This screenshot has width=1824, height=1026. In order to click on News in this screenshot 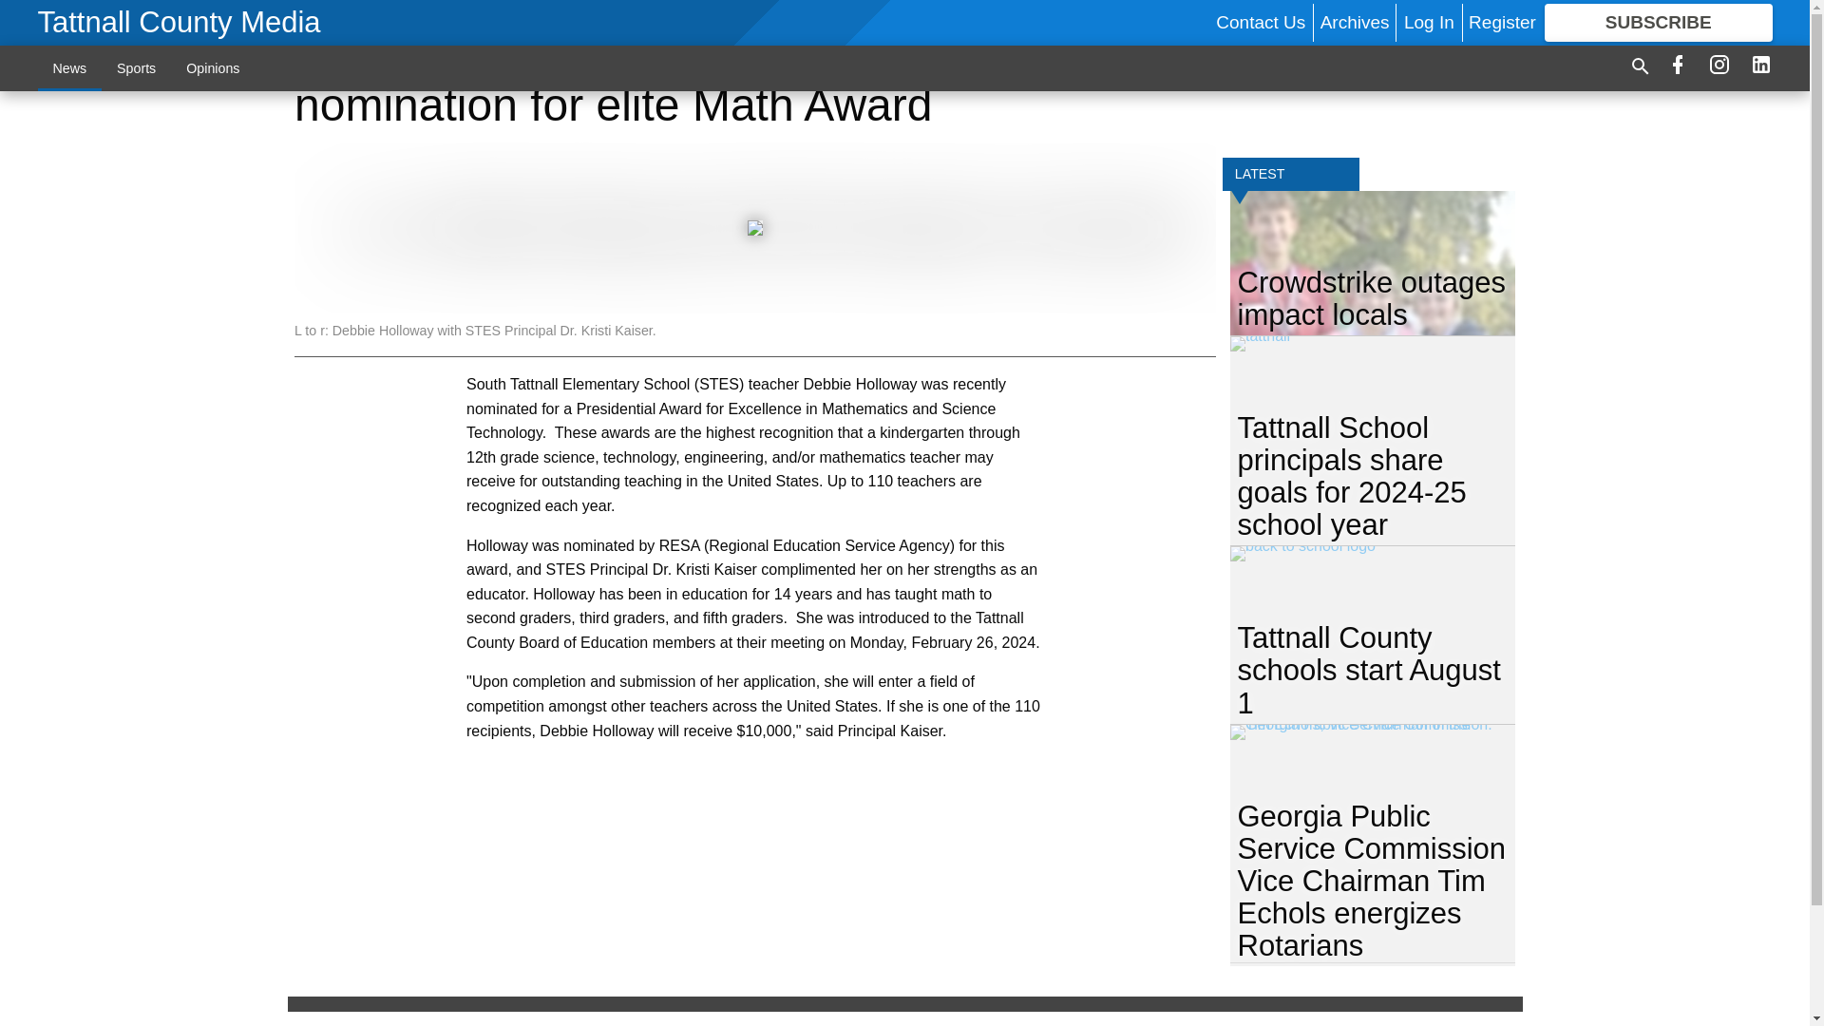, I will do `click(70, 67)`.